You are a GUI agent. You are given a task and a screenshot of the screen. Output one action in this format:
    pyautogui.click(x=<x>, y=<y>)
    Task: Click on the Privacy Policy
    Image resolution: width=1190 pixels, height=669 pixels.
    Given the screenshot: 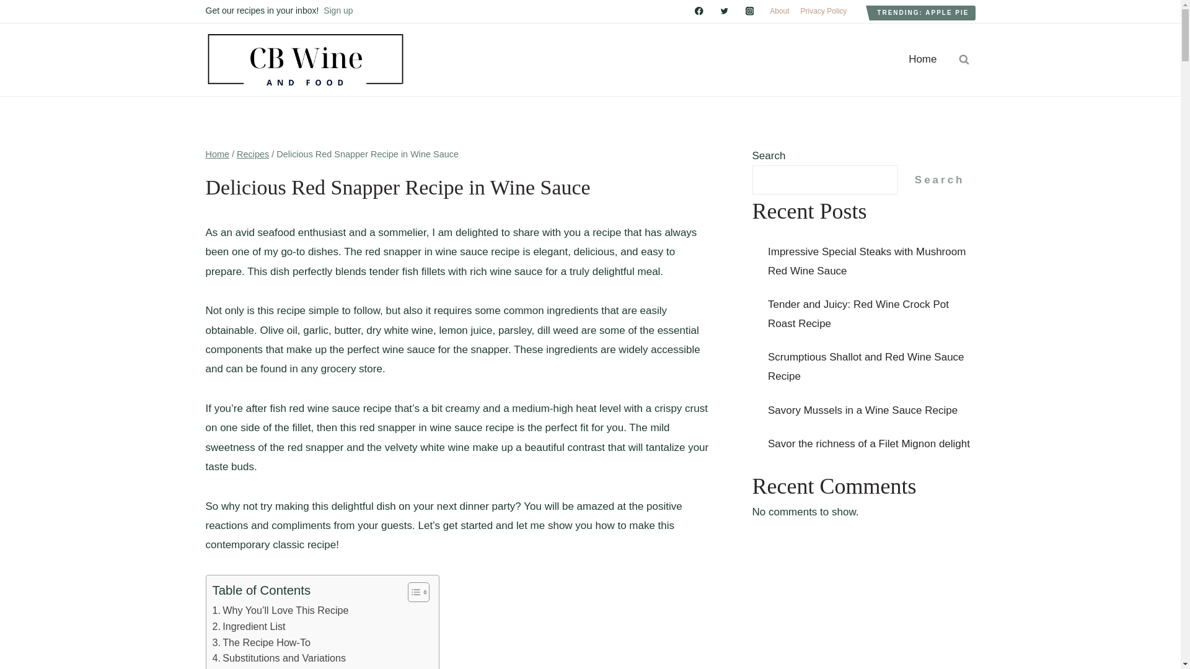 What is the action you would take?
    pyautogui.click(x=824, y=11)
    